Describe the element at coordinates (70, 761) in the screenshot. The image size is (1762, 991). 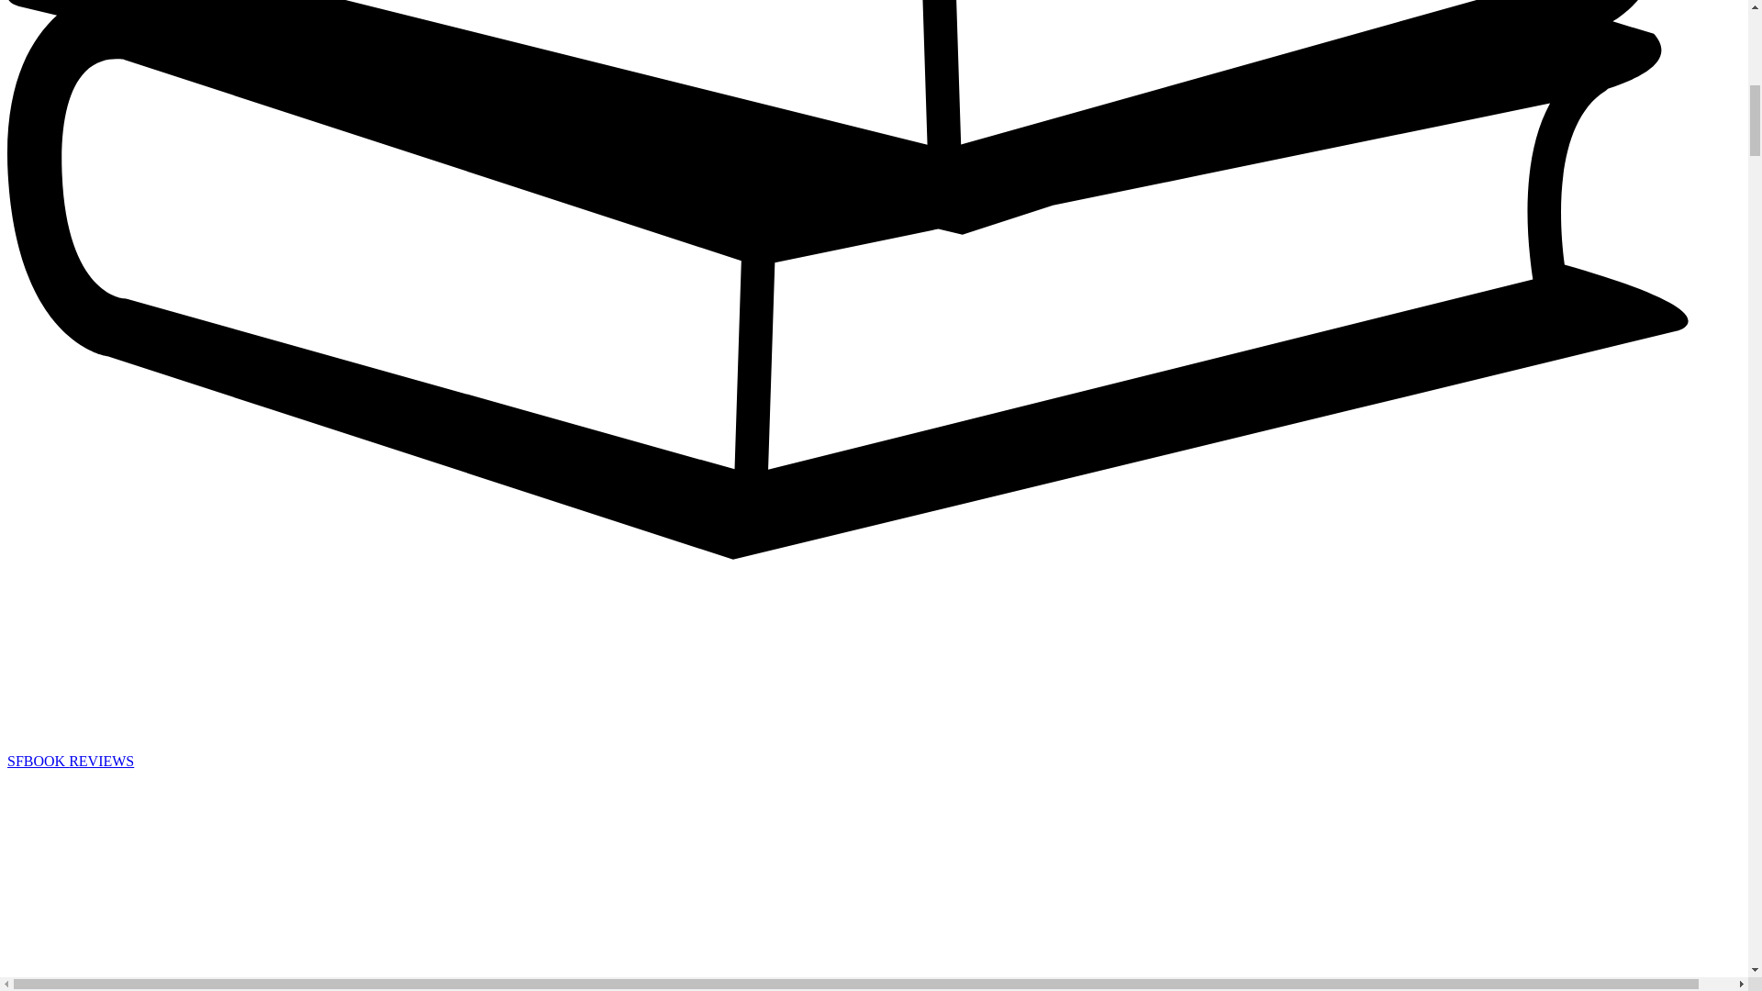
I see `SFBOOK REVIEWS` at that location.